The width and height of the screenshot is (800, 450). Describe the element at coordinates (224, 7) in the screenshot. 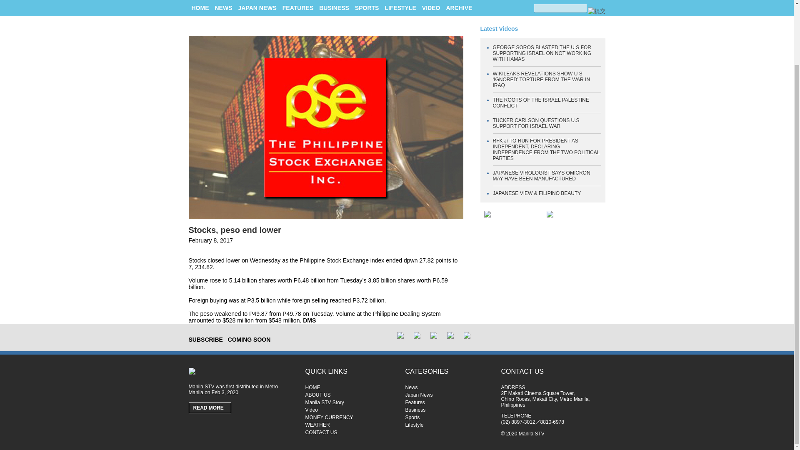

I see `NEWS` at that location.